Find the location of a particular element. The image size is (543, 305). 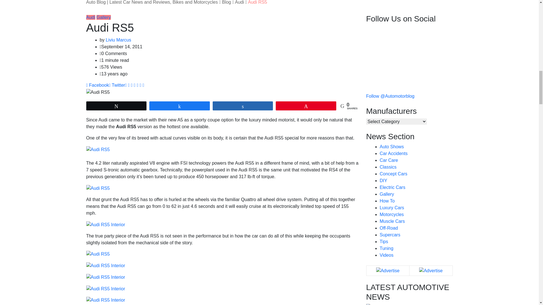

Posts by Liviu Marcus is located at coordinates (118, 40).